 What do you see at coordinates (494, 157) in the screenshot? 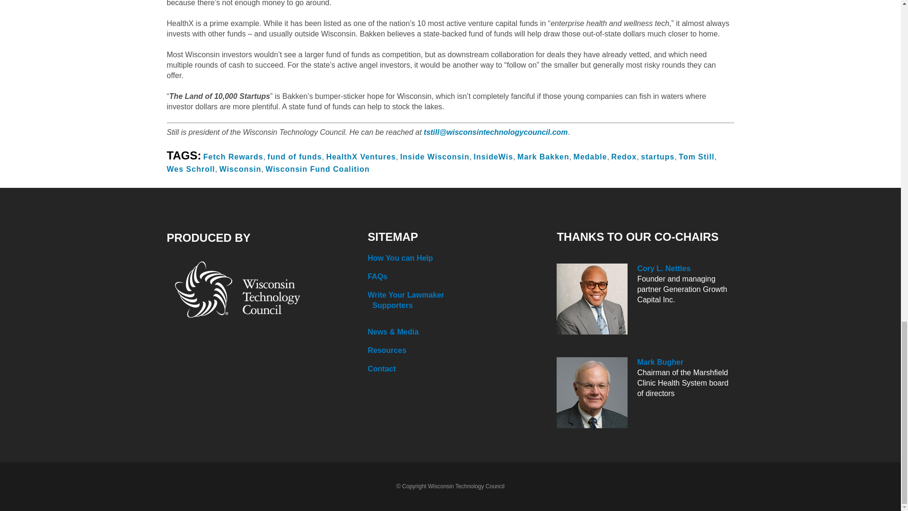
I see `InsideWis` at bounding box center [494, 157].